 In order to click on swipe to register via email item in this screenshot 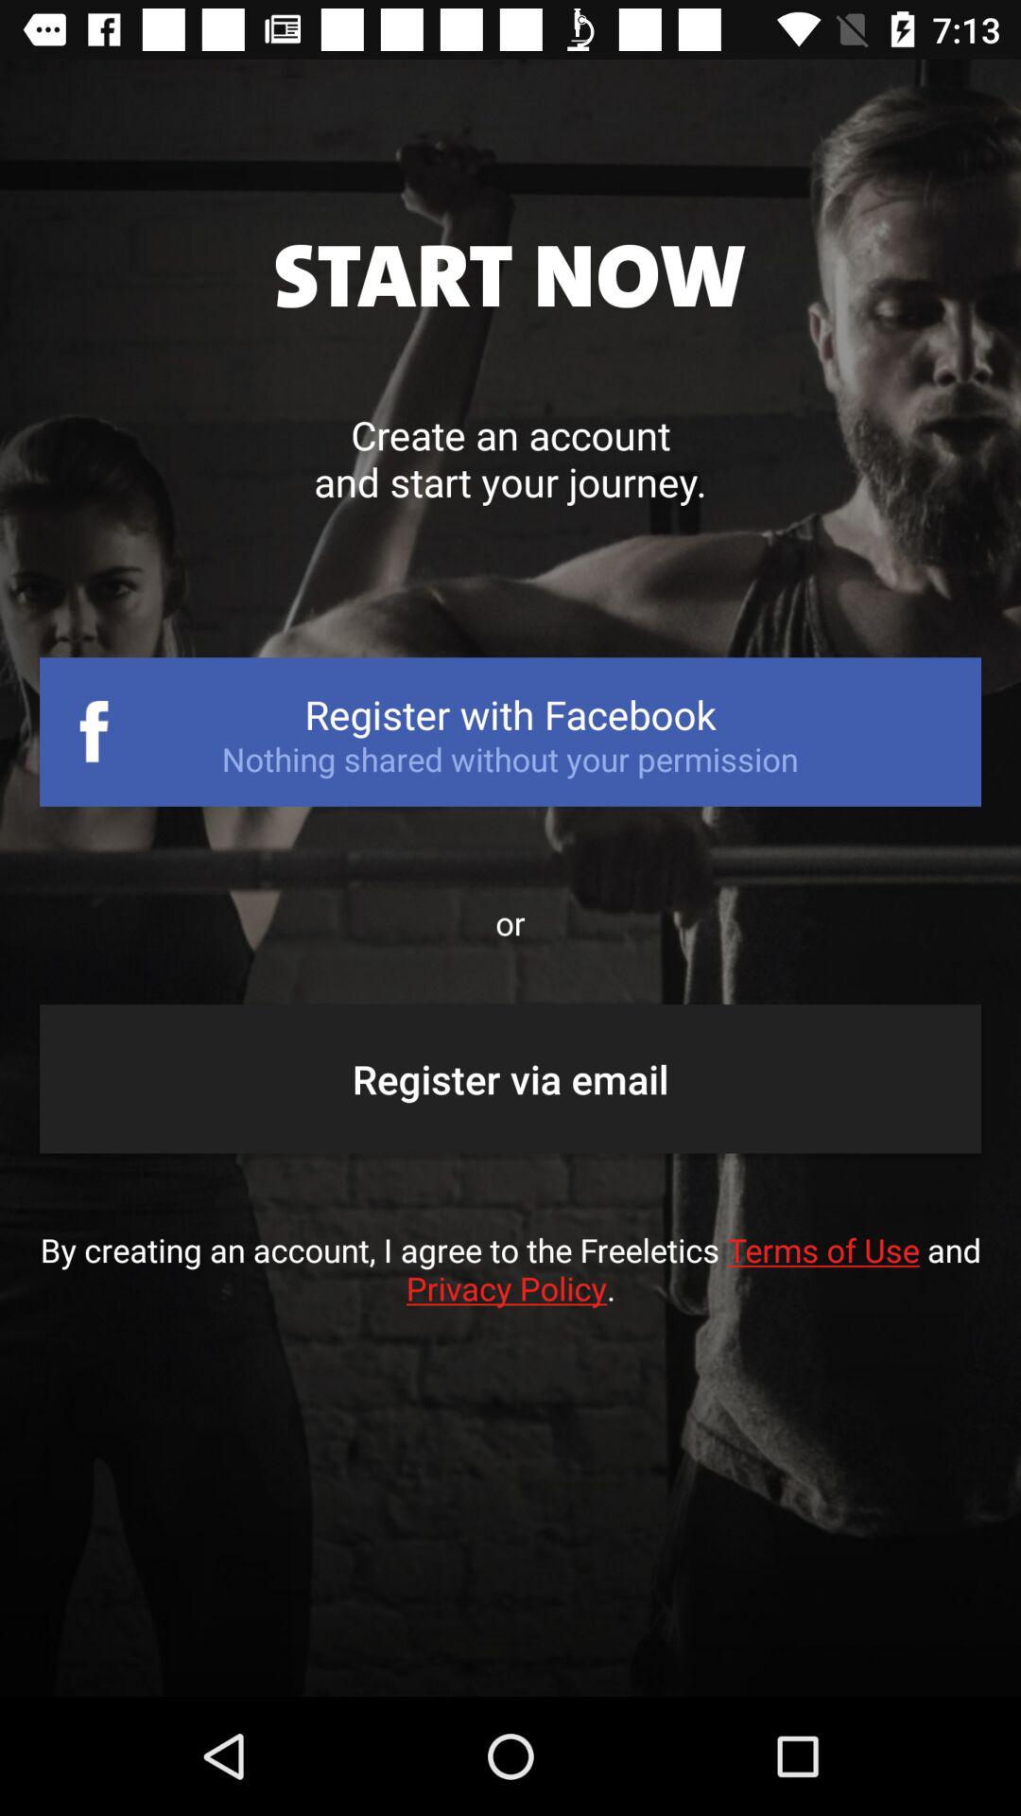, I will do `click(510, 1078)`.